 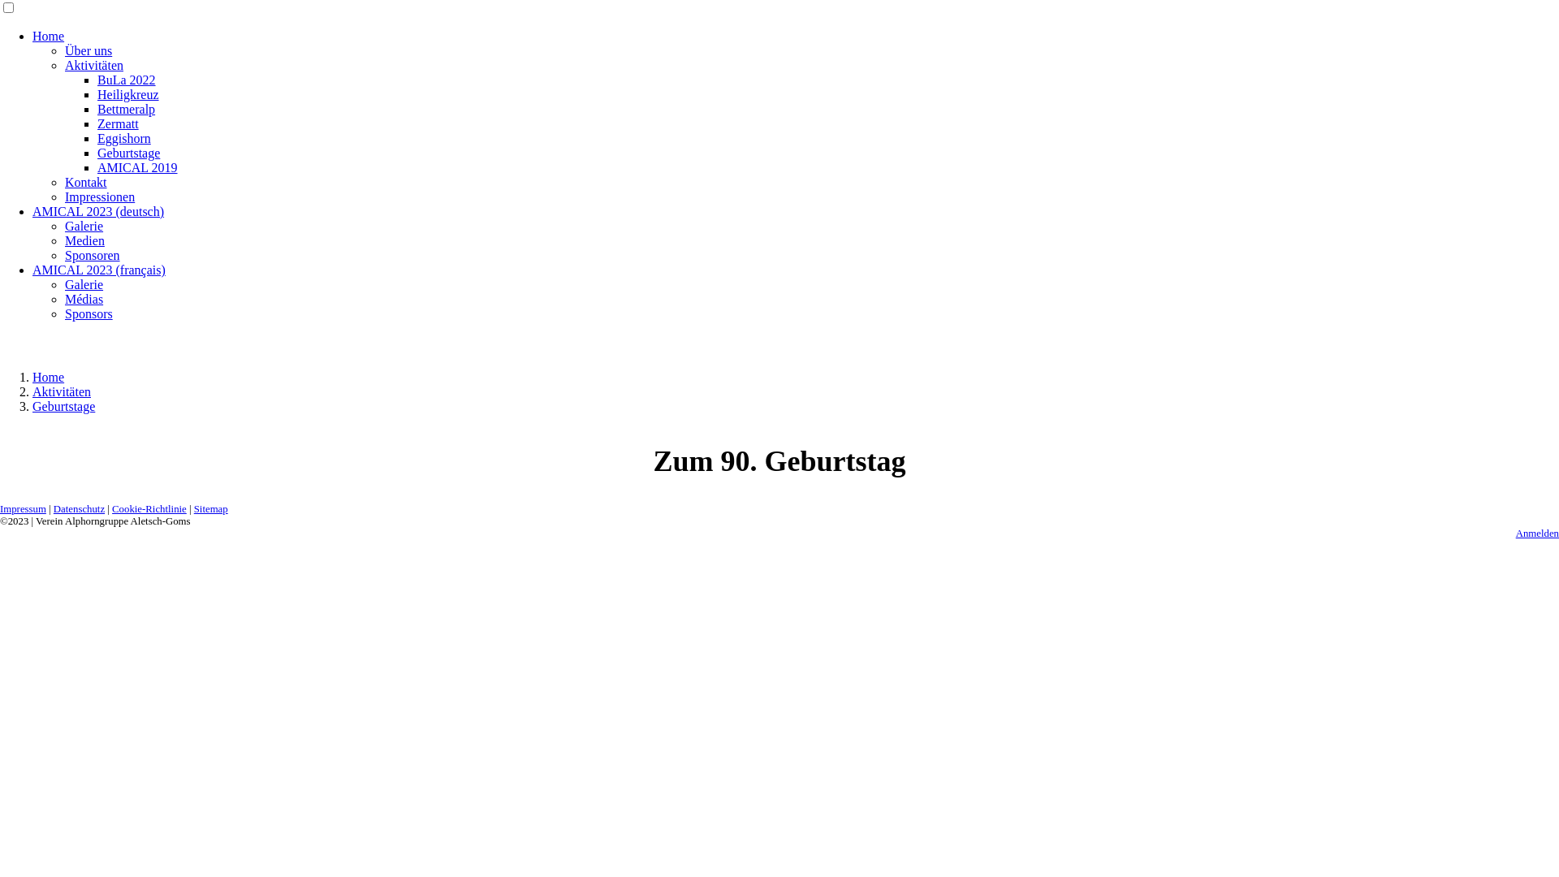 I want to click on Kontakt, so click(x=86, y=182).